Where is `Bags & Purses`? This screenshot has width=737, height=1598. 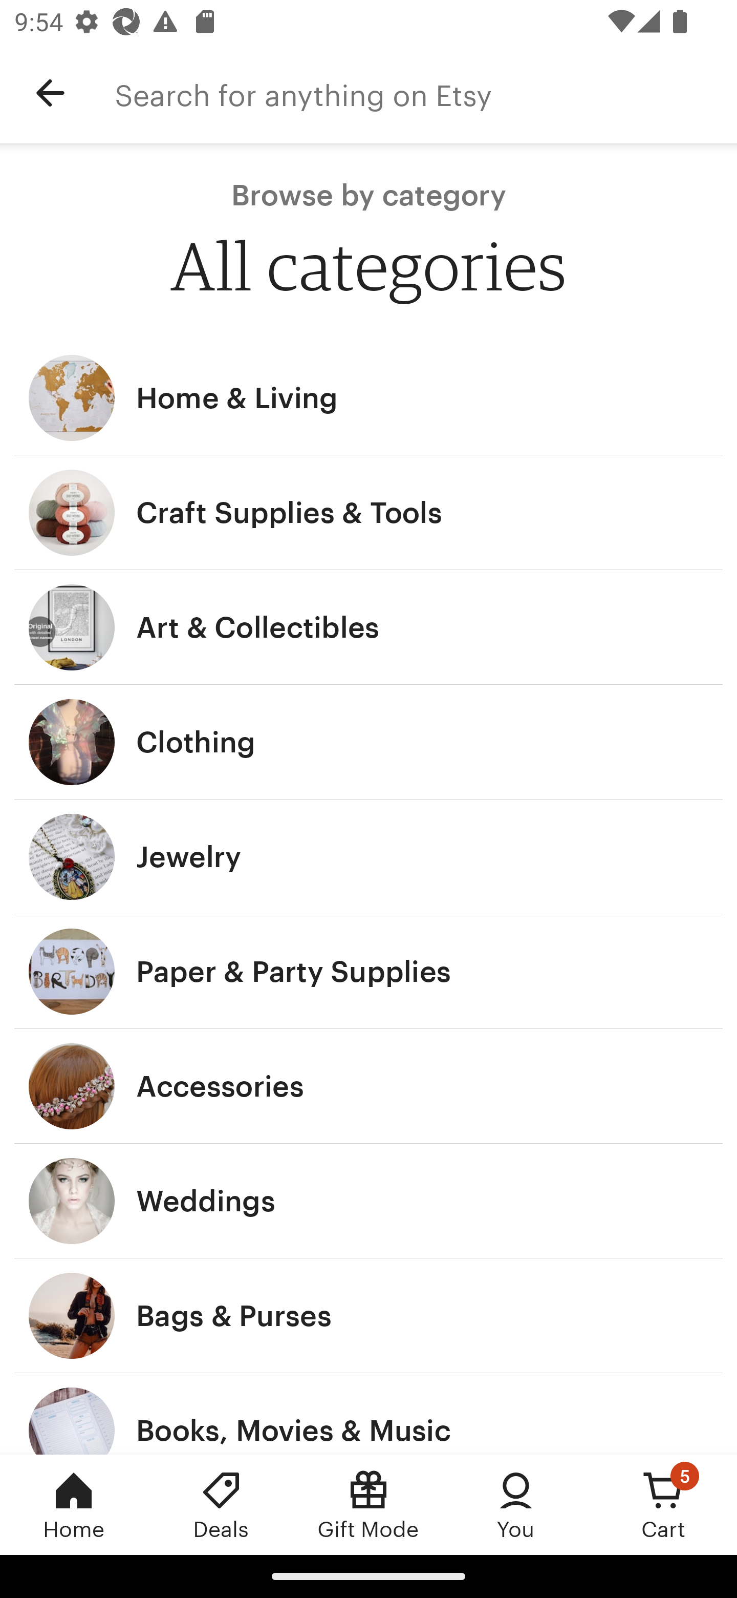 Bags & Purses is located at coordinates (368, 1316).